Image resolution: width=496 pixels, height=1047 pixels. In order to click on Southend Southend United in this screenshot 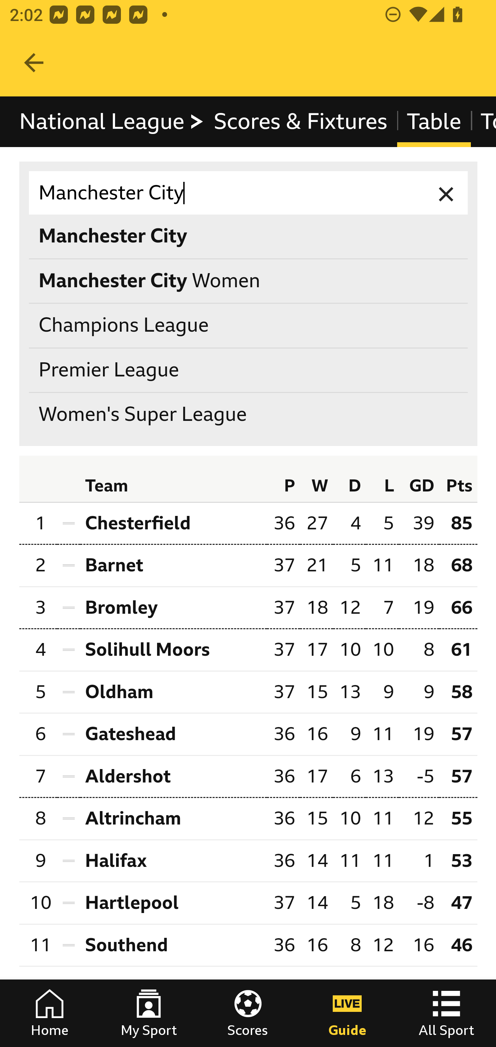, I will do `click(174, 945)`.